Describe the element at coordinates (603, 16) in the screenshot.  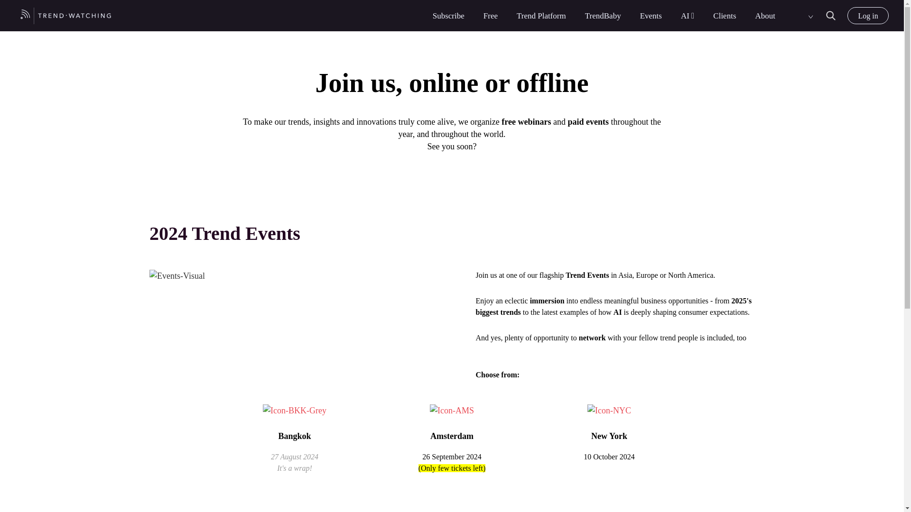
I see `TrendBaby` at that location.